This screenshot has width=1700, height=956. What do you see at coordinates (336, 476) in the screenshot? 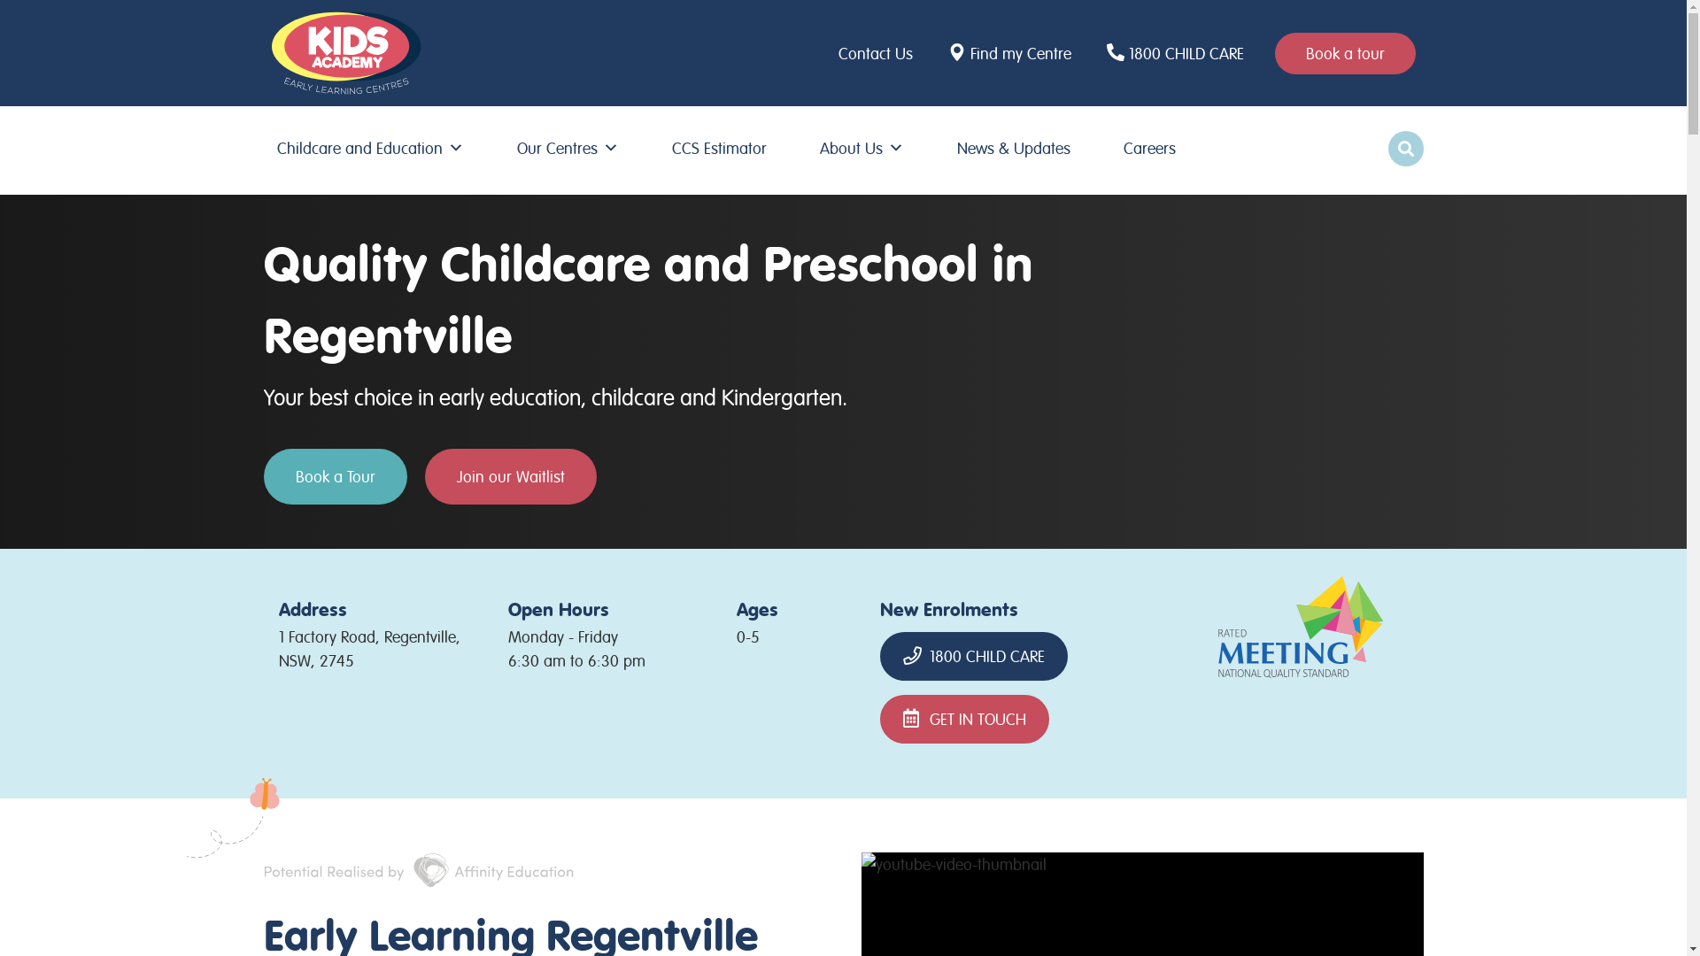
I see `Book a Tour` at bounding box center [336, 476].